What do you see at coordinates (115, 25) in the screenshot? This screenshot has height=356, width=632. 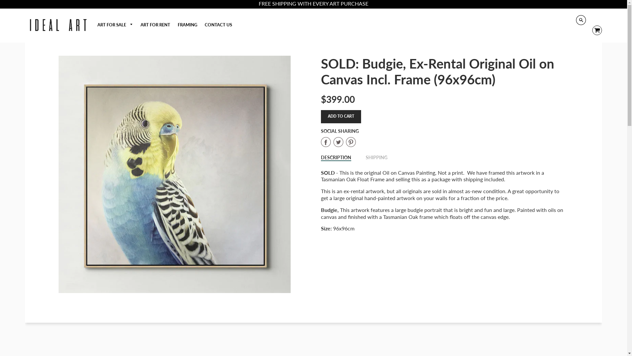 I see `ART FOR SALE` at bounding box center [115, 25].